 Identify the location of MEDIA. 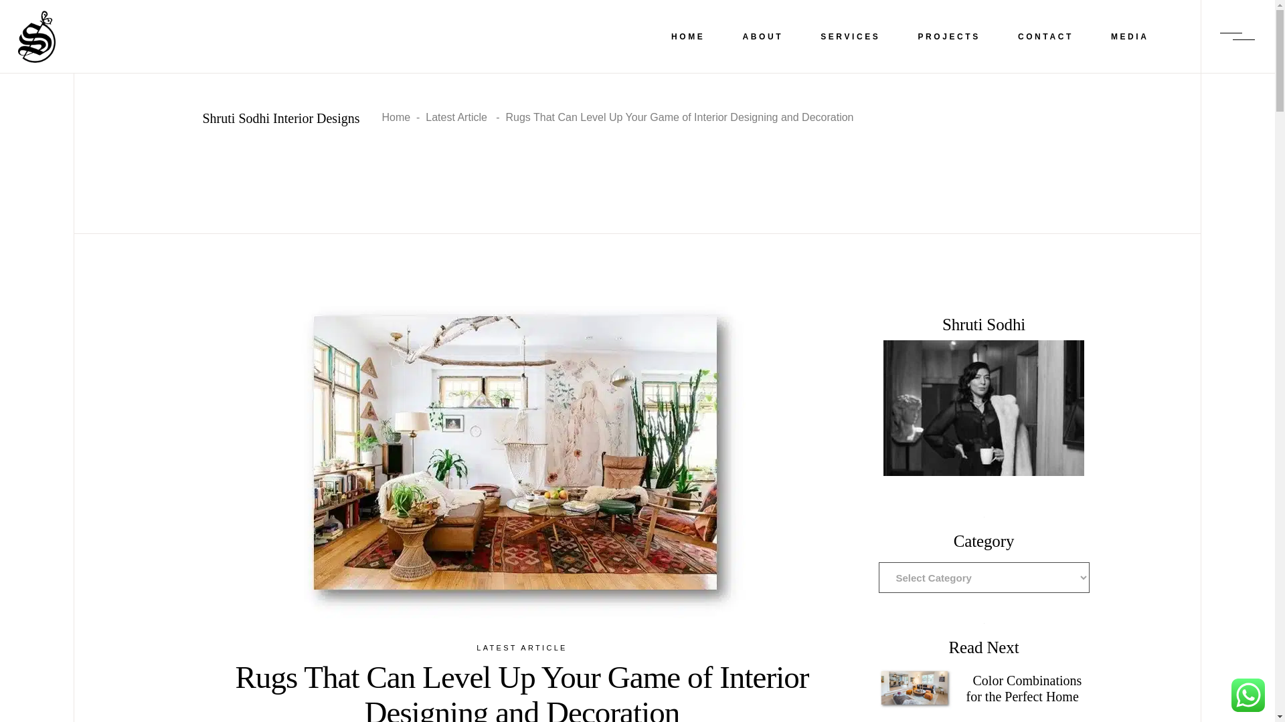
(1130, 36).